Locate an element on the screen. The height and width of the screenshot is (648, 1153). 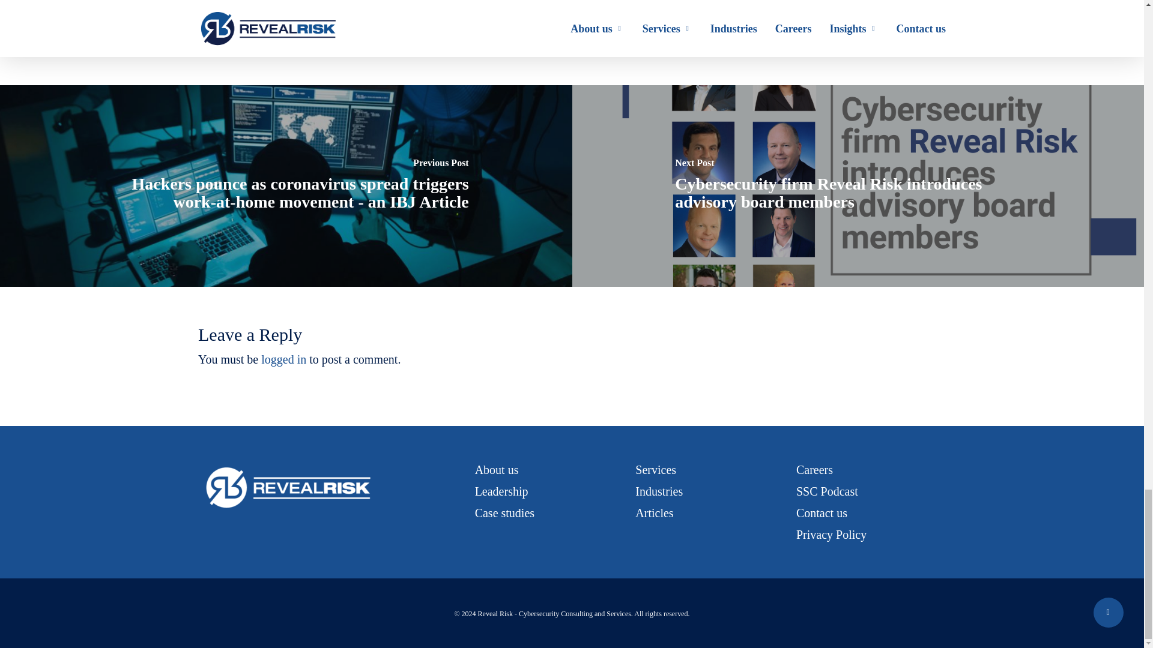
Articles is located at coordinates (654, 512).